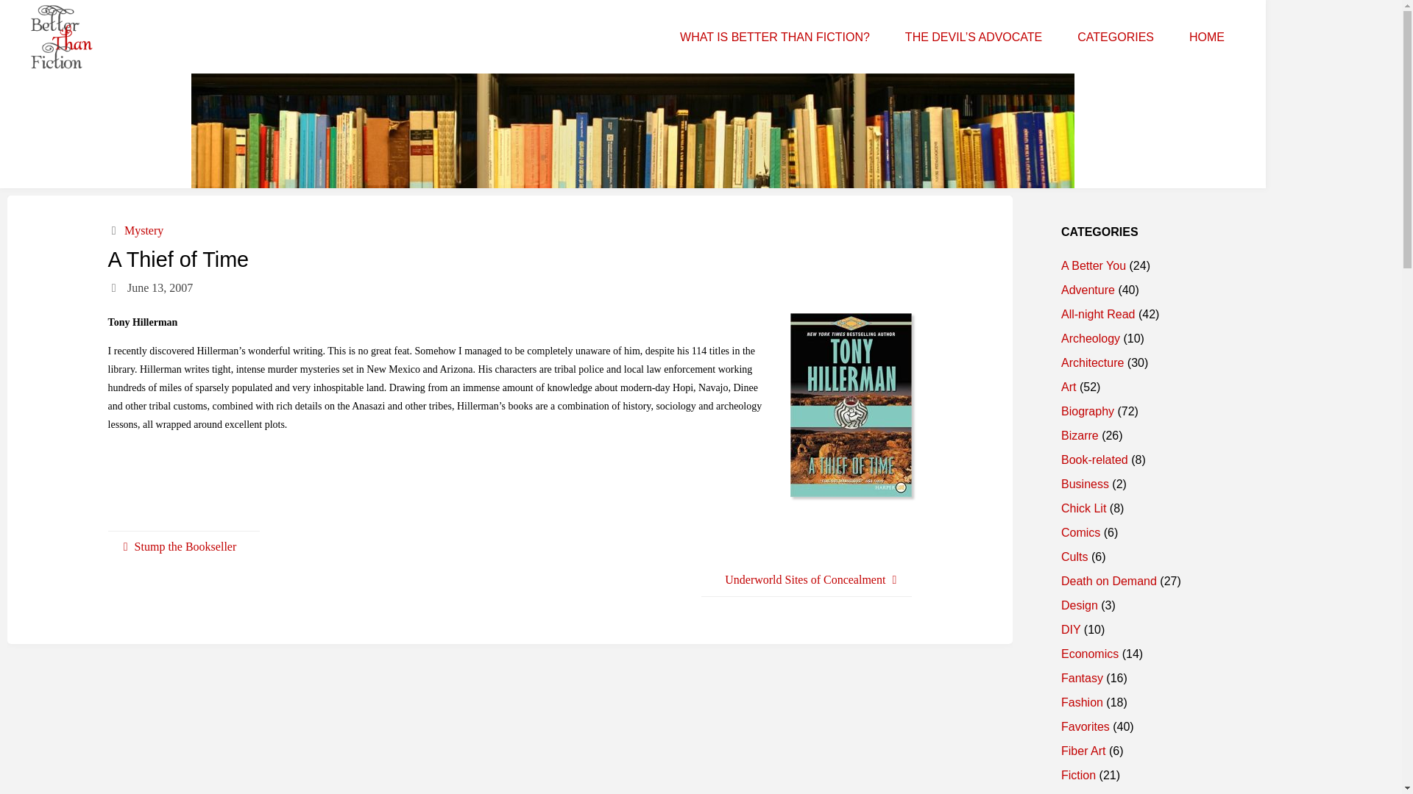 This screenshot has width=1413, height=794. I want to click on Economics, so click(1089, 654).